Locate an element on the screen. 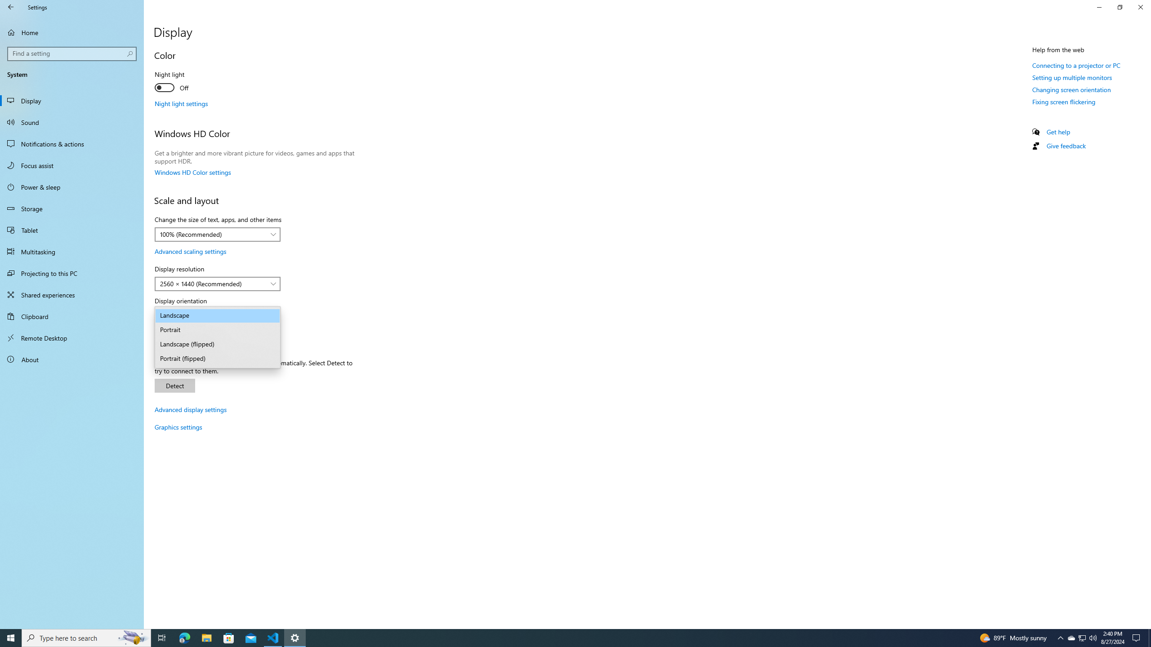 The image size is (1151, 647). Fixing screen flickering is located at coordinates (1064, 102).